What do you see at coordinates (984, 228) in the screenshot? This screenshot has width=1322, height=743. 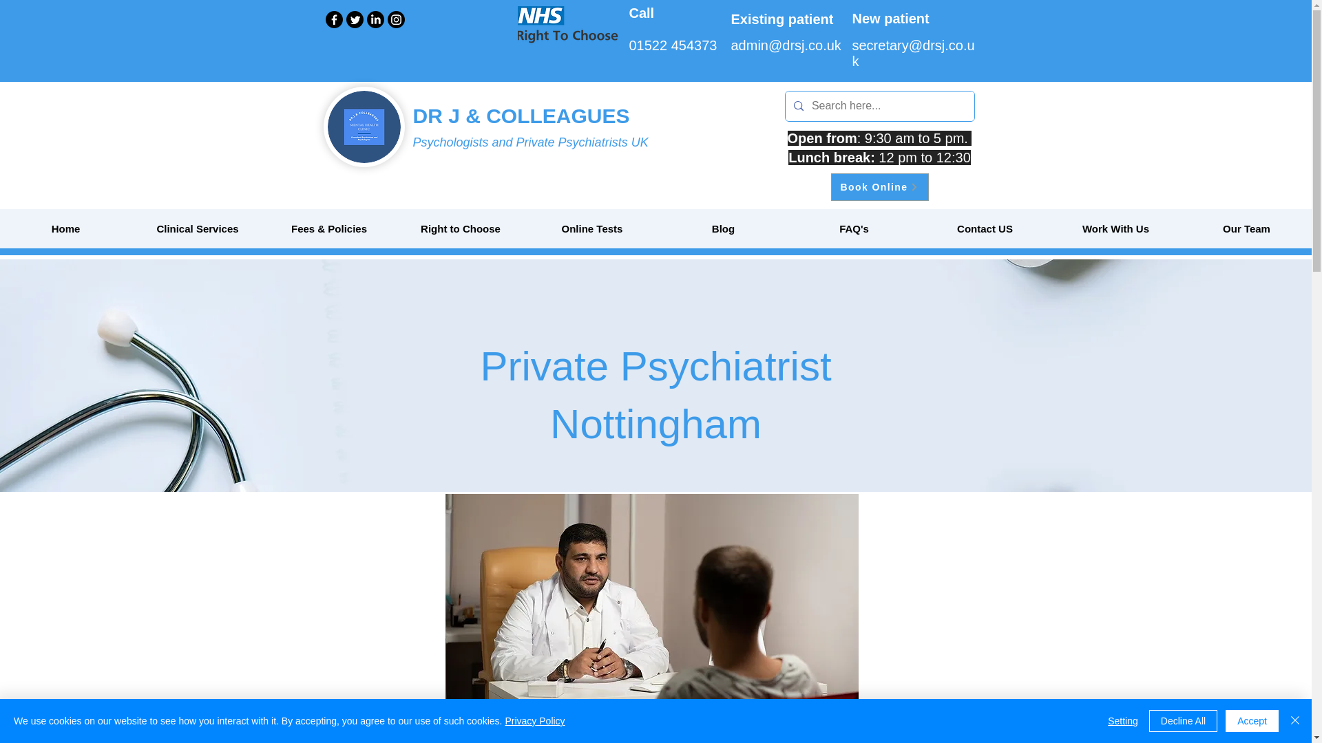 I see `Contact US` at bounding box center [984, 228].